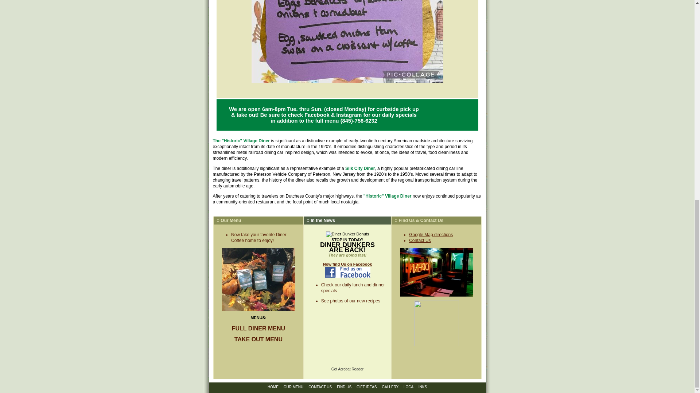 This screenshot has height=393, width=700. I want to click on GIFT IDEAS, so click(366, 387).